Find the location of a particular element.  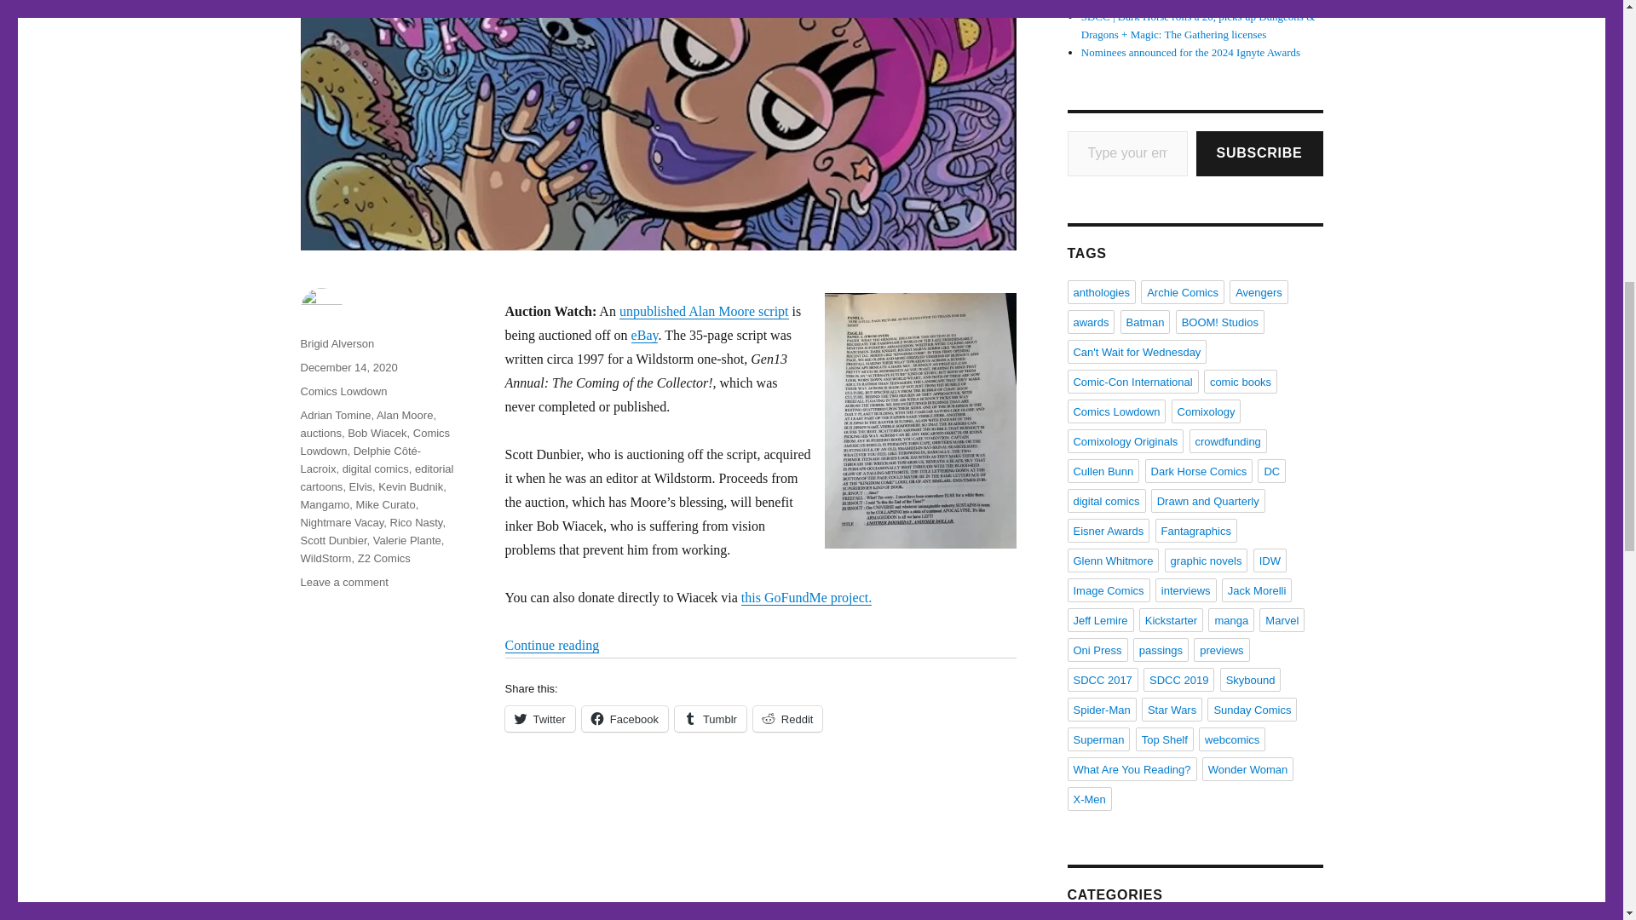

Kevin Budnik is located at coordinates (411, 486).